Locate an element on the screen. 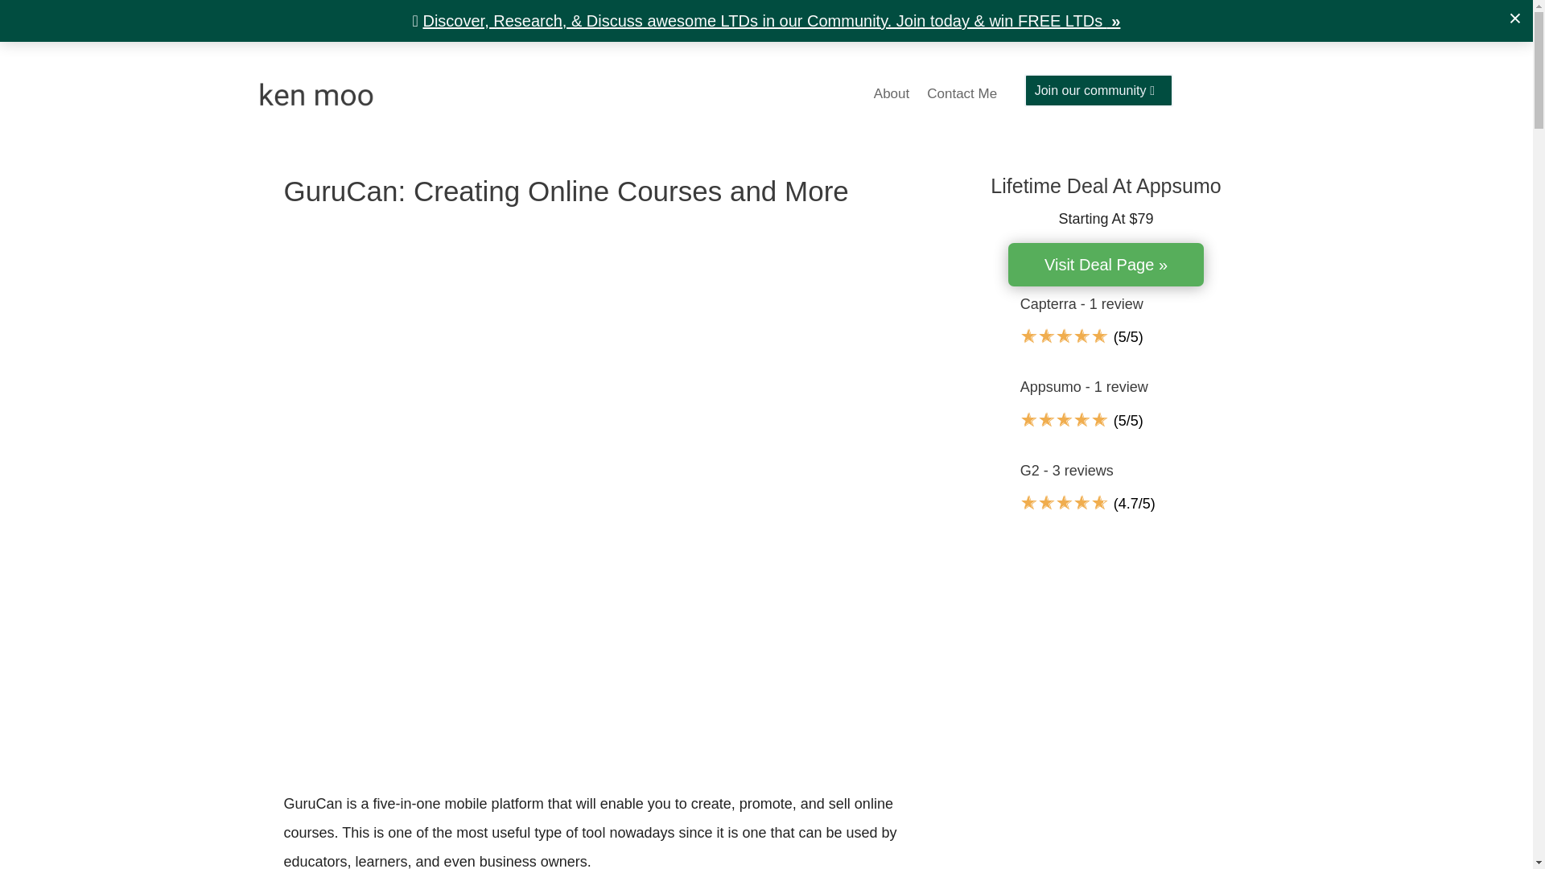 The image size is (1545, 869). About is located at coordinates (892, 97).